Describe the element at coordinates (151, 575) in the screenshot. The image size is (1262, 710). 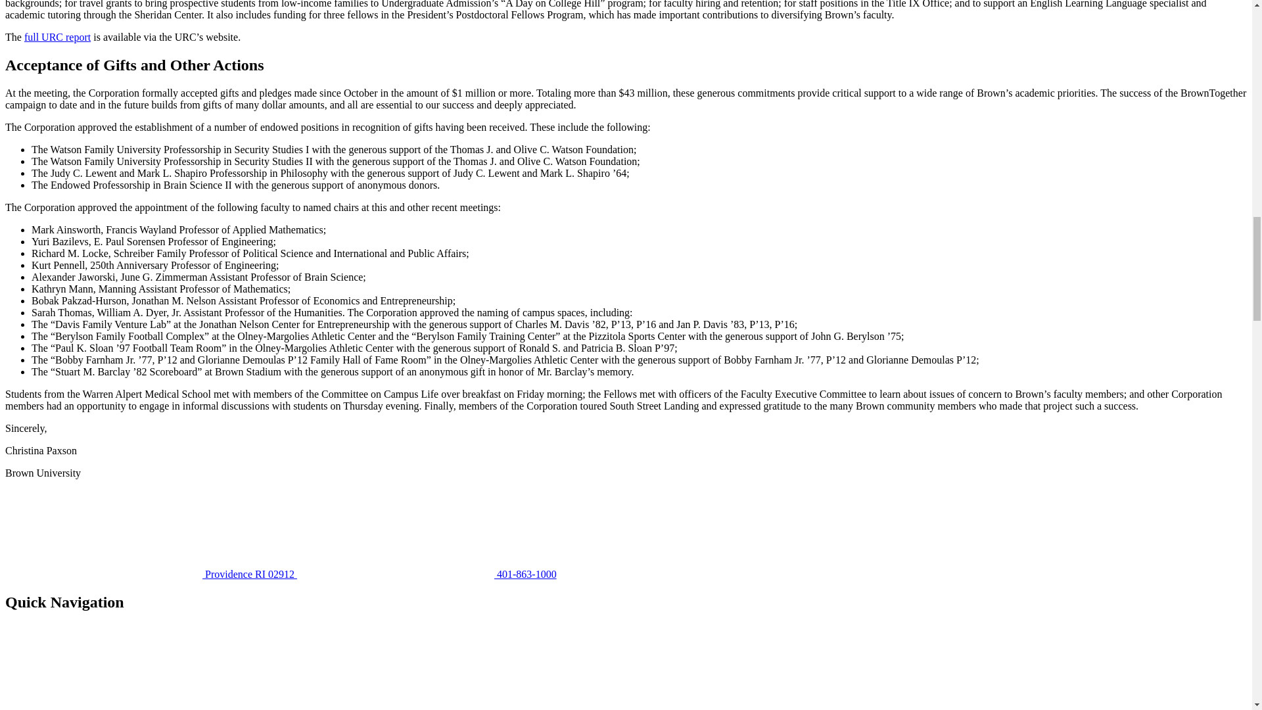
I see `Providence RI 02912` at that location.